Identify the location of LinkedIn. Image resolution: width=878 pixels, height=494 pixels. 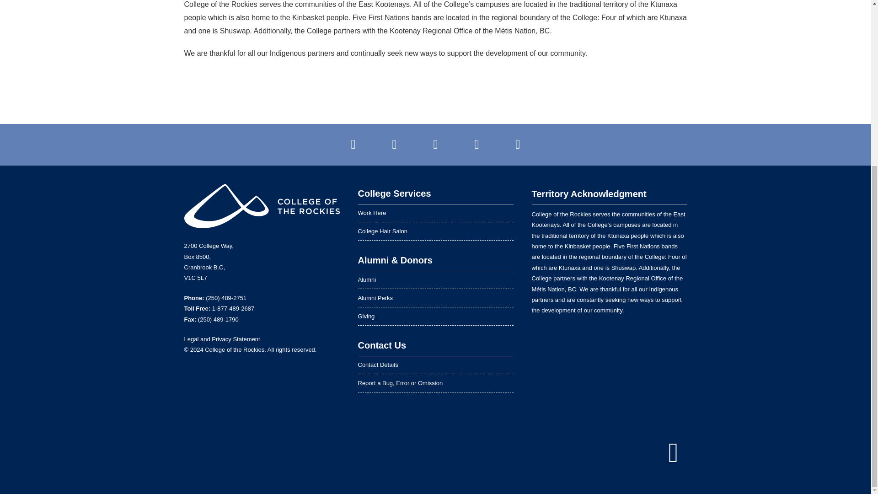
(476, 145).